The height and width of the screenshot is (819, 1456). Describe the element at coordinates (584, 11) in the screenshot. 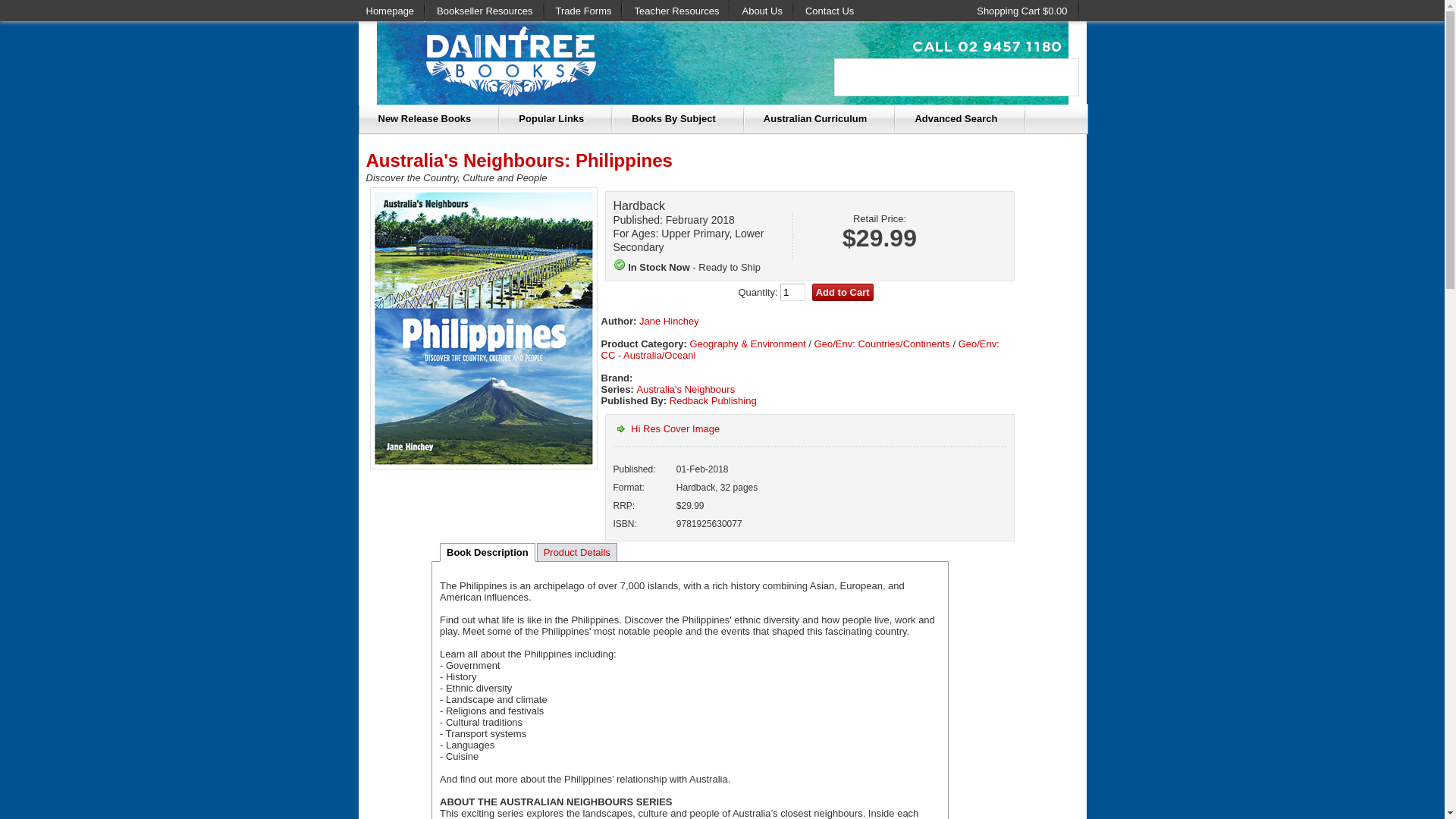

I see `Trade Forms` at that location.